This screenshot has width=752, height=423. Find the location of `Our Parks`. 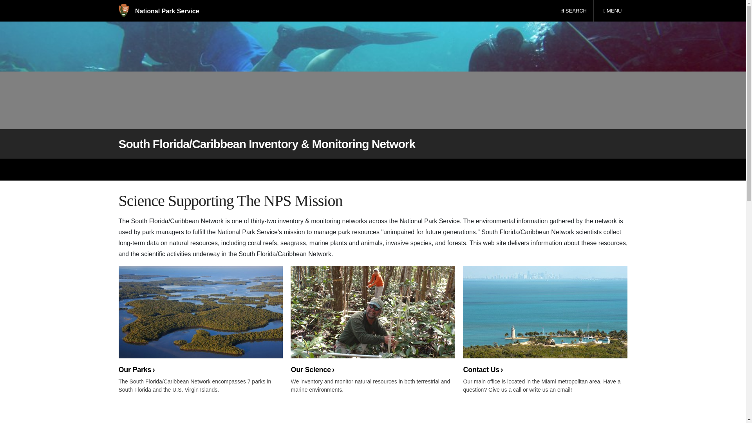

Our Parks is located at coordinates (612, 11).